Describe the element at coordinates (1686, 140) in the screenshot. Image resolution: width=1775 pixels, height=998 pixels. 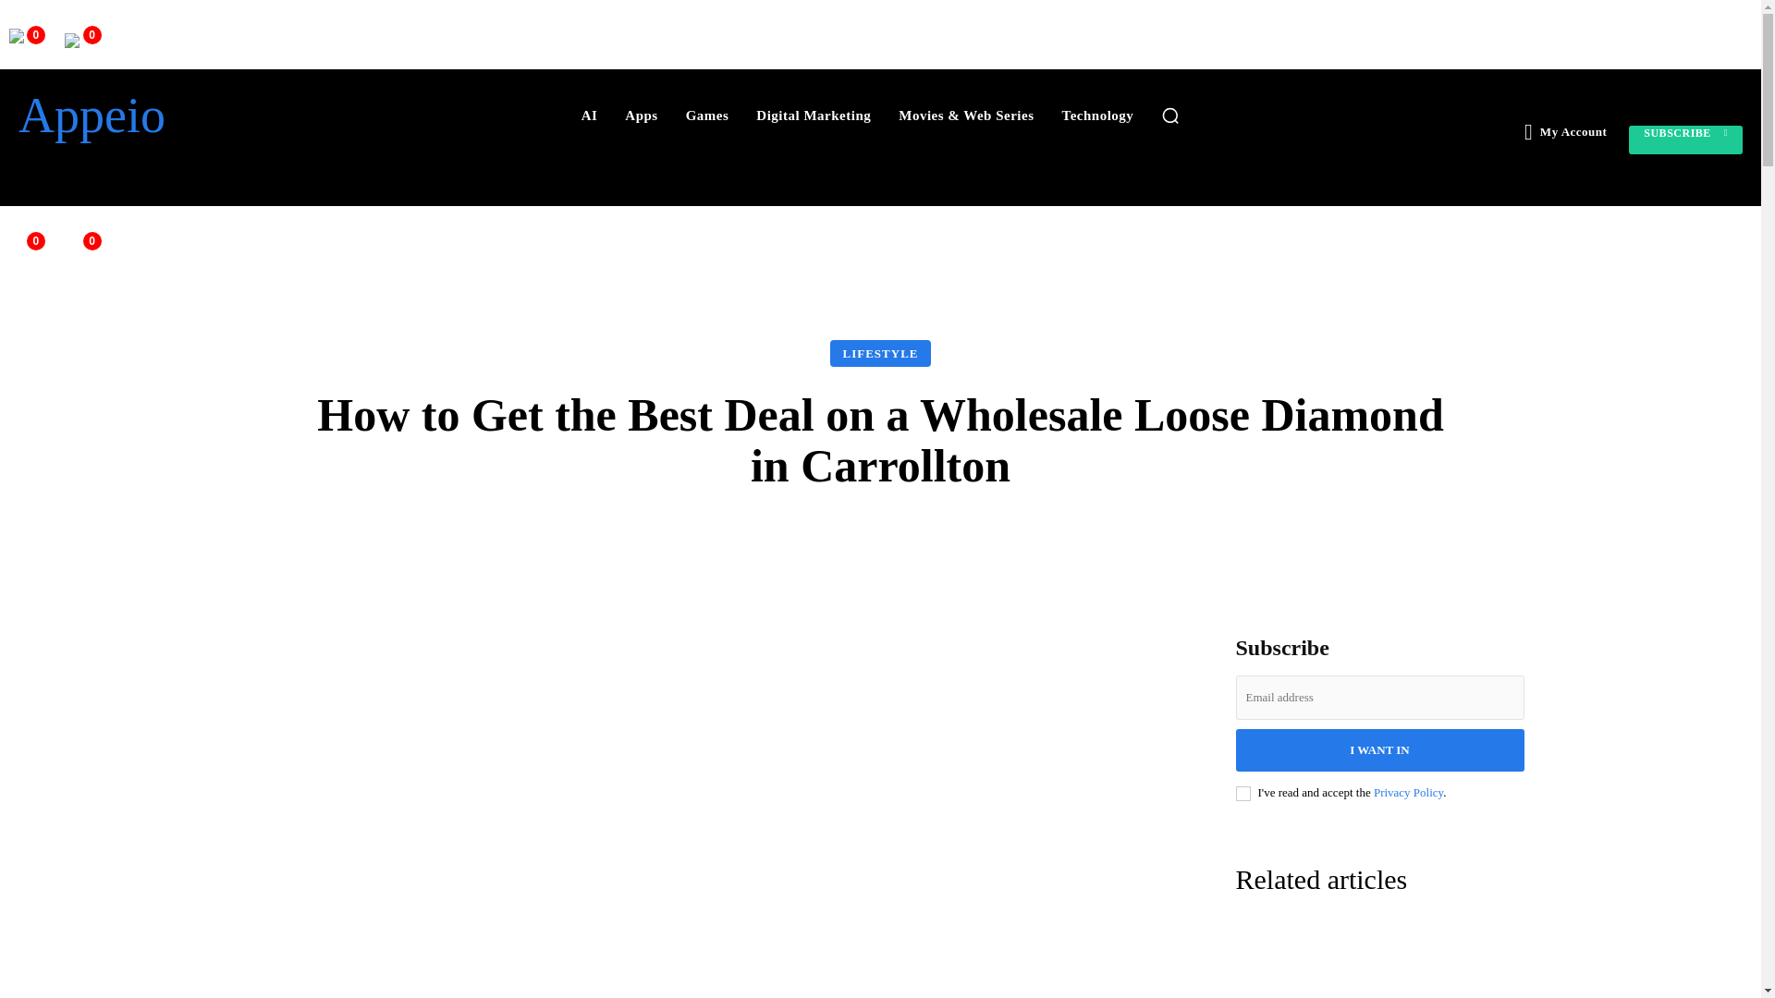
I see `SUBSCRIBE` at that location.